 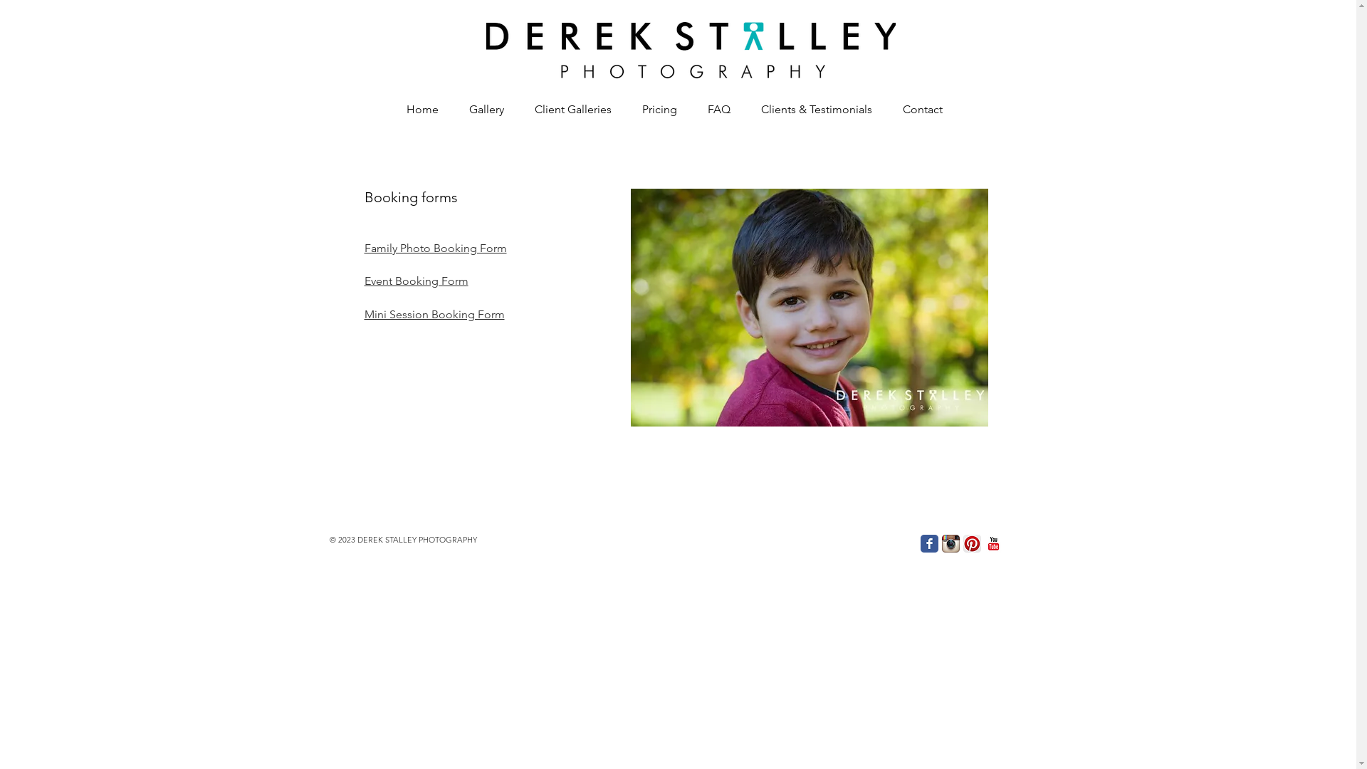 I want to click on Gallery, so click(x=481, y=110).